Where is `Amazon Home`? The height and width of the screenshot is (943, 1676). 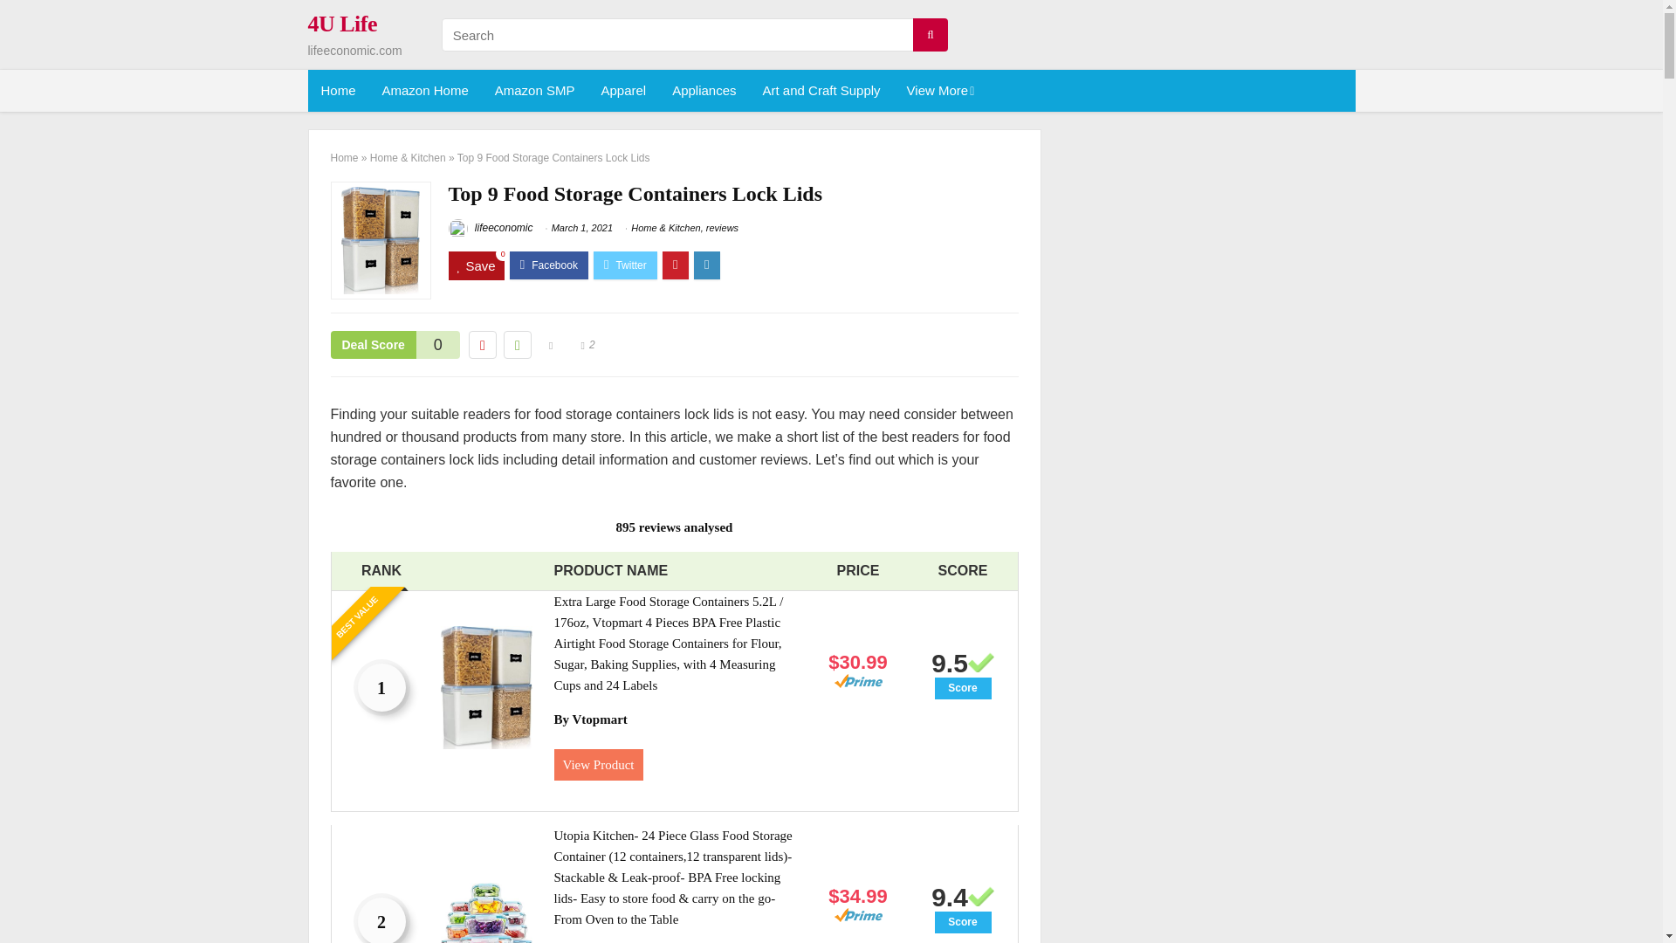
Amazon Home is located at coordinates (425, 91).